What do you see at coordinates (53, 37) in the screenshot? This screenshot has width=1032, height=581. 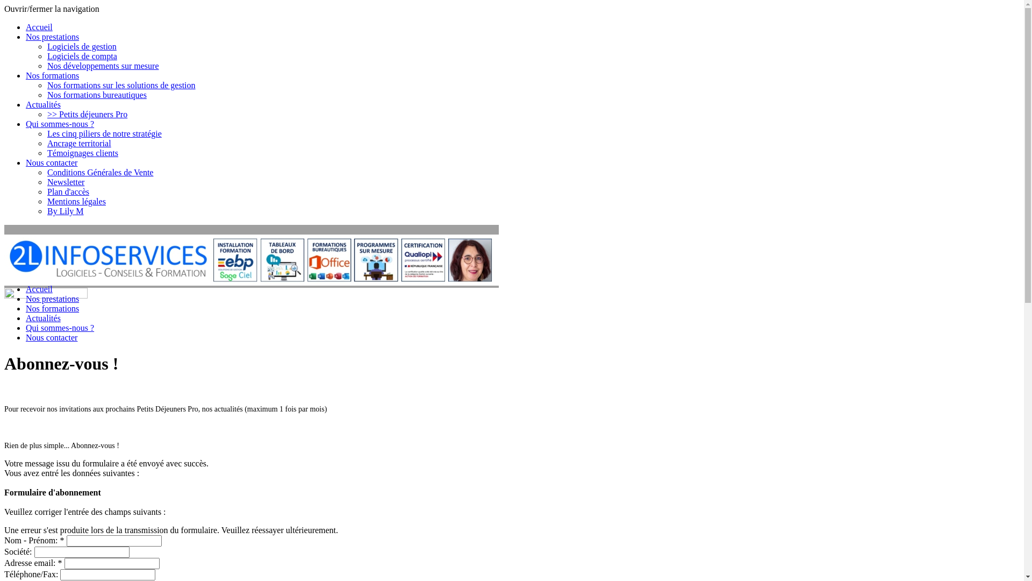 I see `Nos prestations` at bounding box center [53, 37].